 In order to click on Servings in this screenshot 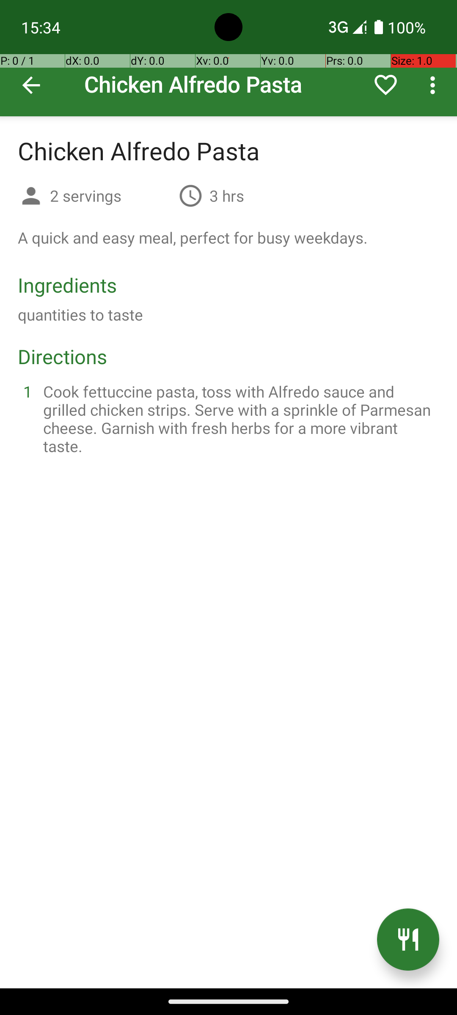, I will do `click(31, 197)`.